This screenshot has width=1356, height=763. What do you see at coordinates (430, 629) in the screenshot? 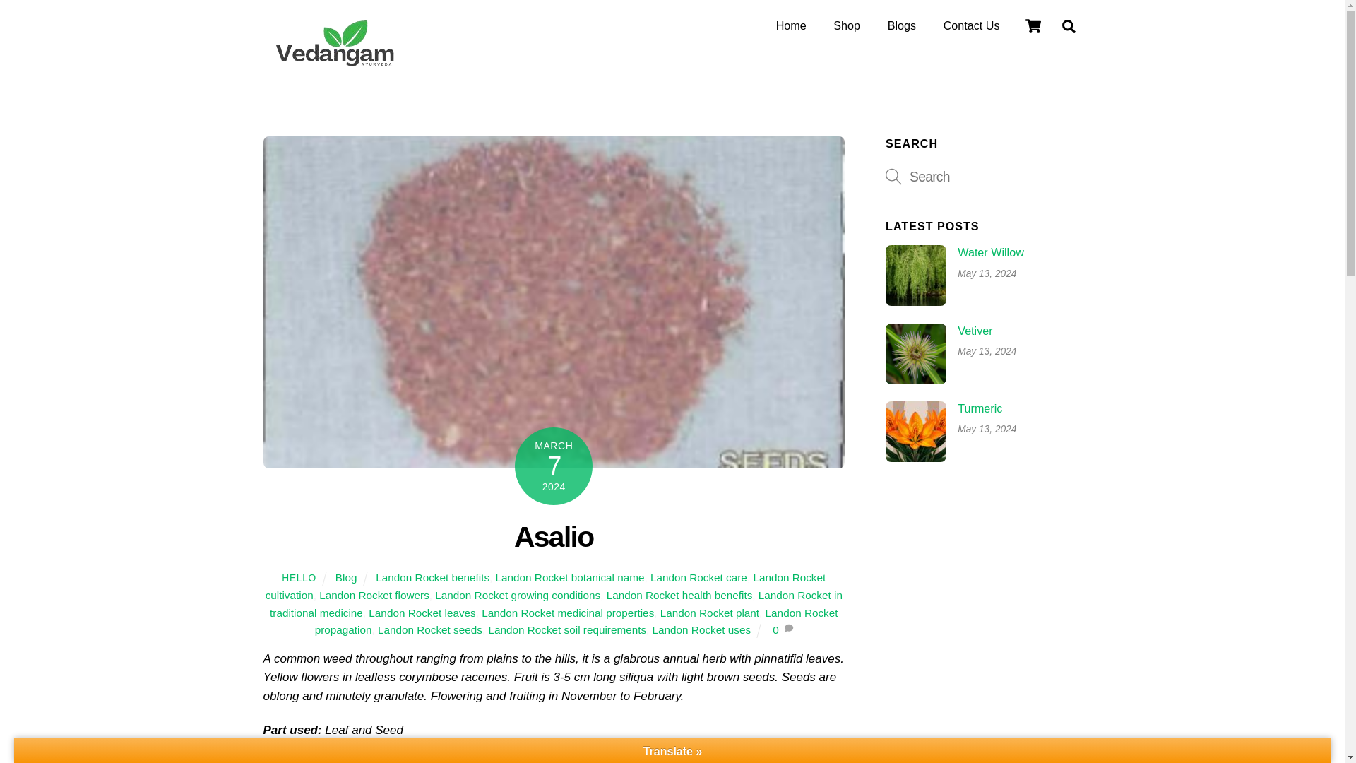
I see `Landon Rocket seeds` at bounding box center [430, 629].